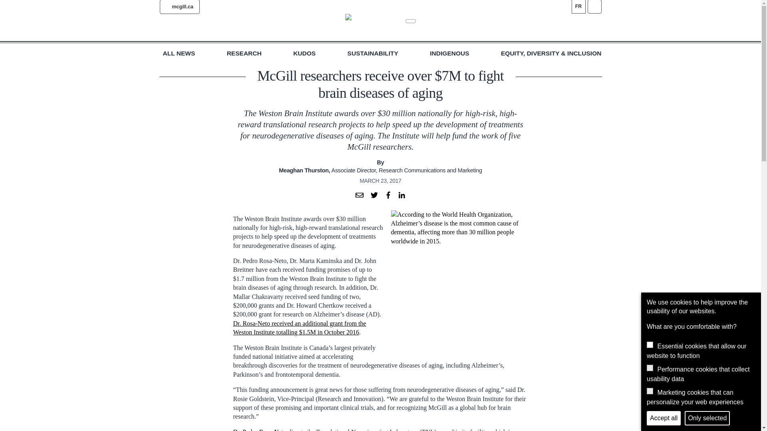 This screenshot has height=431, width=767. What do you see at coordinates (578, 6) in the screenshot?
I see `FR` at bounding box center [578, 6].